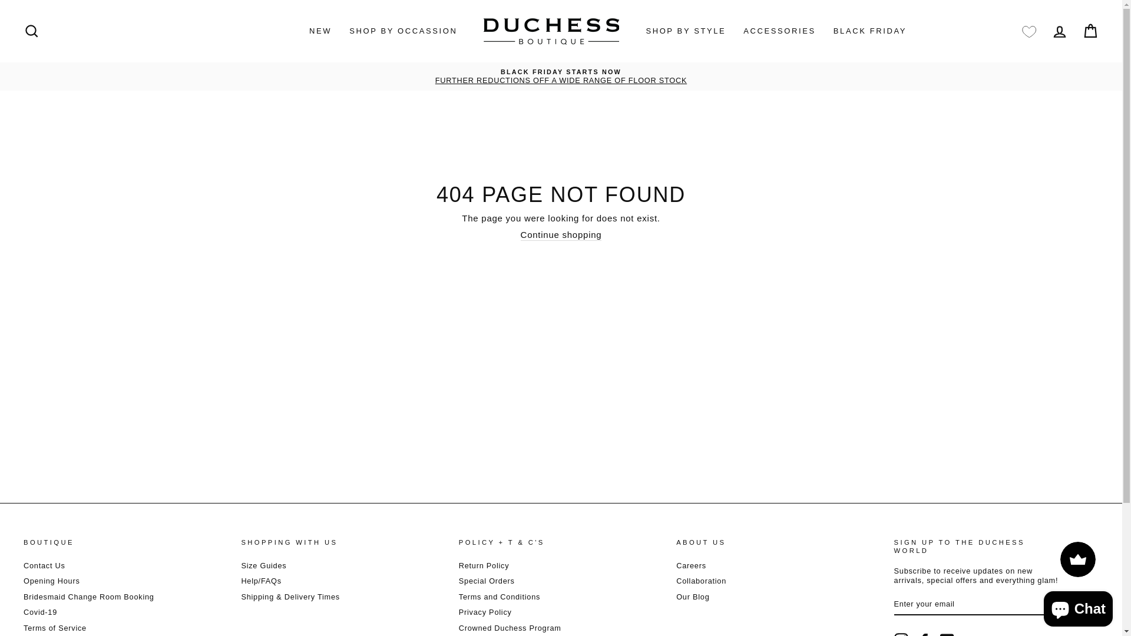 This screenshot has height=636, width=1131. What do you see at coordinates (686, 32) in the screenshot?
I see `SHOP BY STYLE` at bounding box center [686, 32].